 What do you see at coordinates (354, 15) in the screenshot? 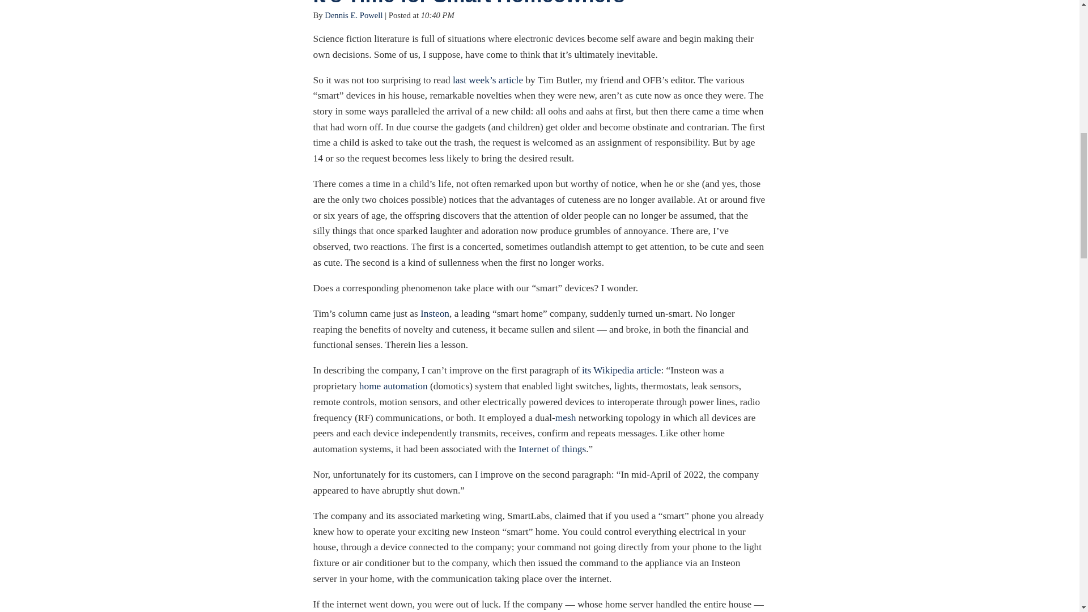
I see `Dennis E. Powell` at bounding box center [354, 15].